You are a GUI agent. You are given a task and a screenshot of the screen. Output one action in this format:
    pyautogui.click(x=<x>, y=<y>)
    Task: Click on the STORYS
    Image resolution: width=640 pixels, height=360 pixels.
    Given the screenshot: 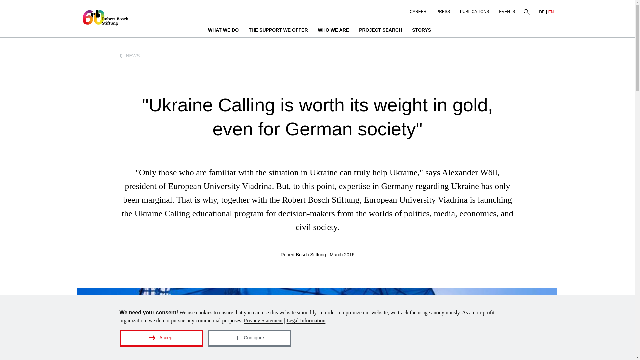 What is the action you would take?
    pyautogui.click(x=421, y=31)
    